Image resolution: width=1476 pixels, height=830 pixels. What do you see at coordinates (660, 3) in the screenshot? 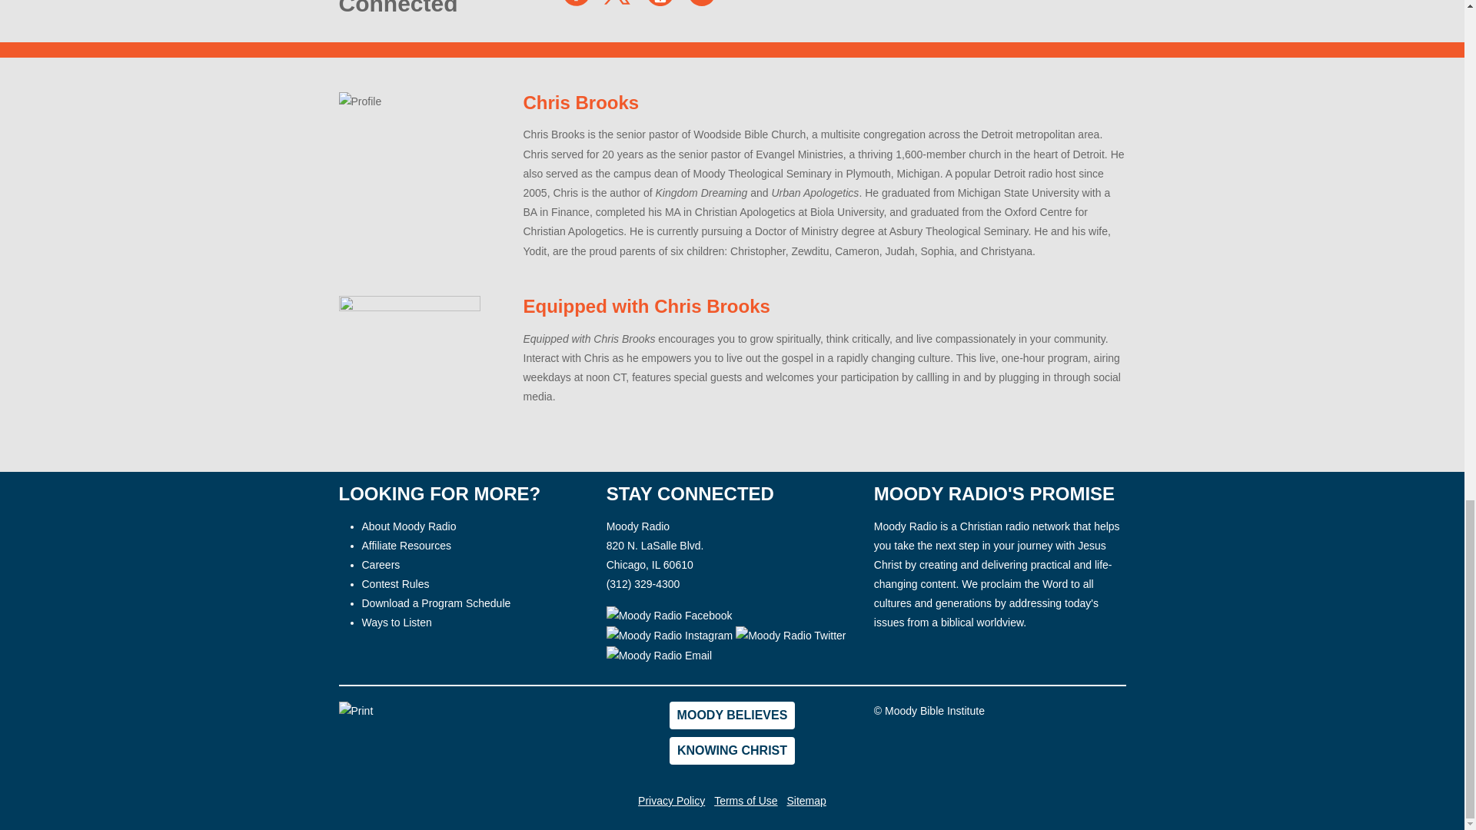
I see `Moody Radio App` at bounding box center [660, 3].